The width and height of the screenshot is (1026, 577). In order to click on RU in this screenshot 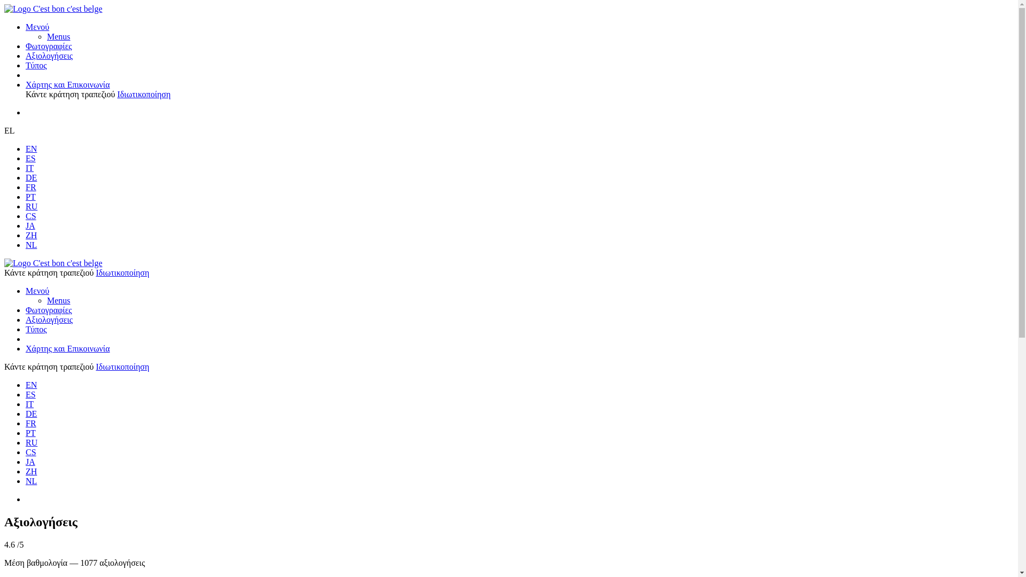, I will do `click(32, 206)`.